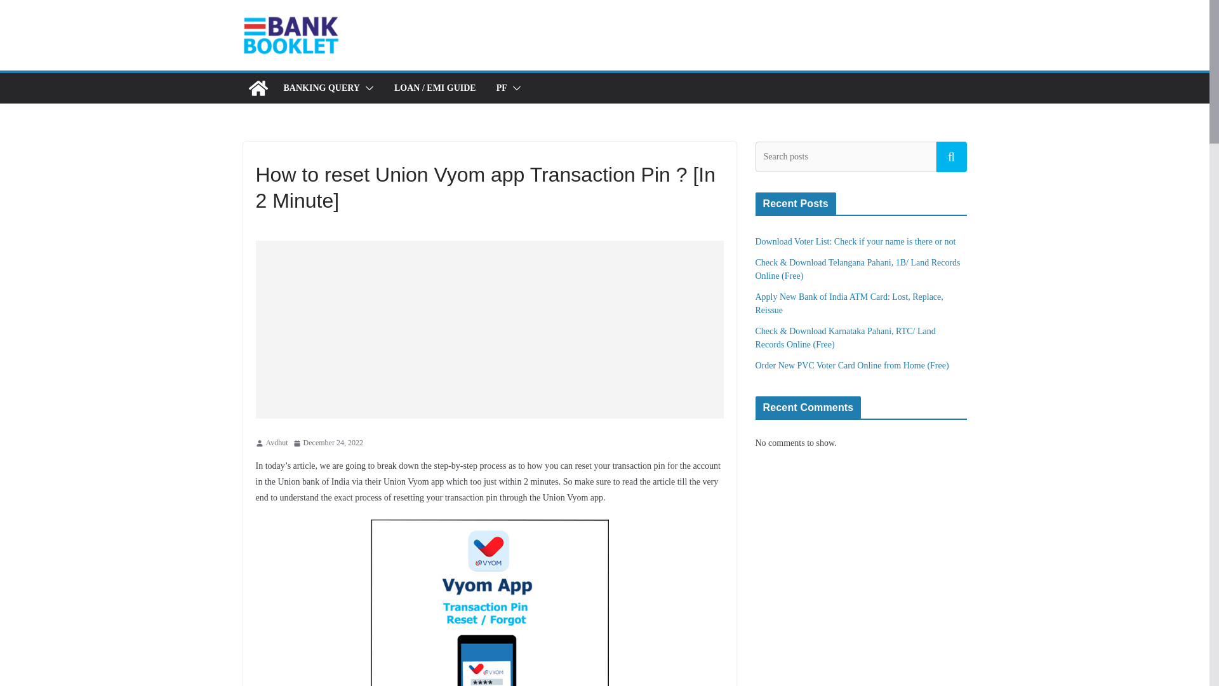  What do you see at coordinates (951, 156) in the screenshot?
I see `Search` at bounding box center [951, 156].